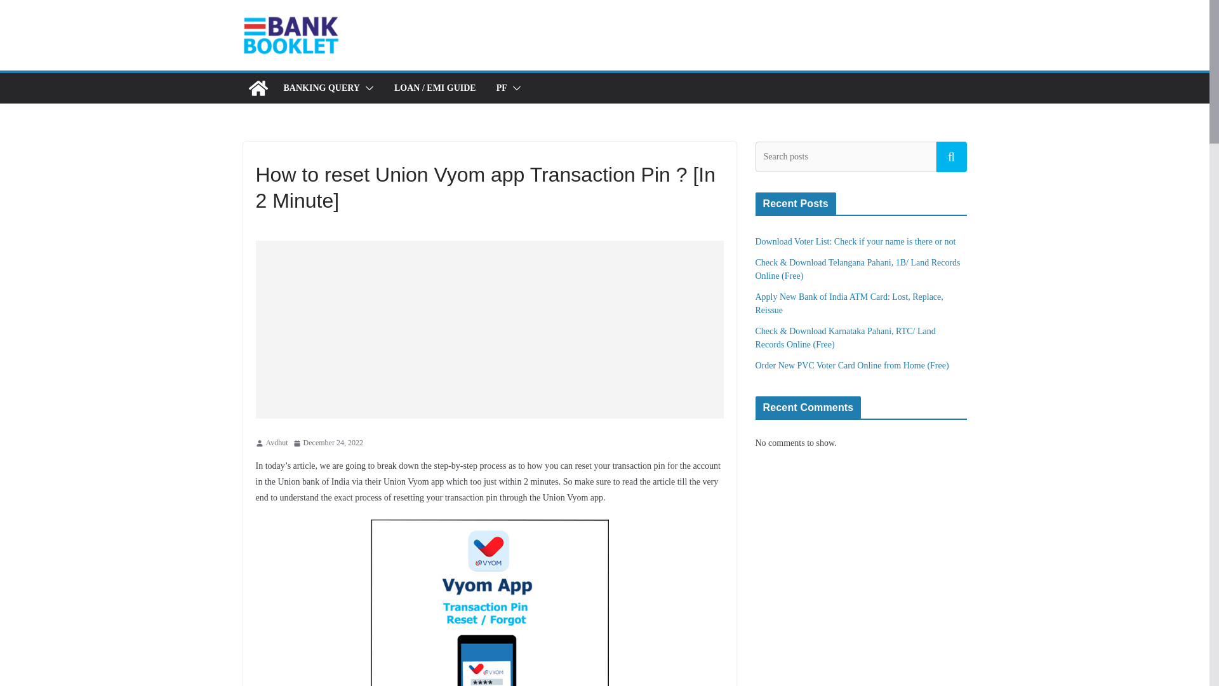  What do you see at coordinates (951, 156) in the screenshot?
I see `Search` at bounding box center [951, 156].